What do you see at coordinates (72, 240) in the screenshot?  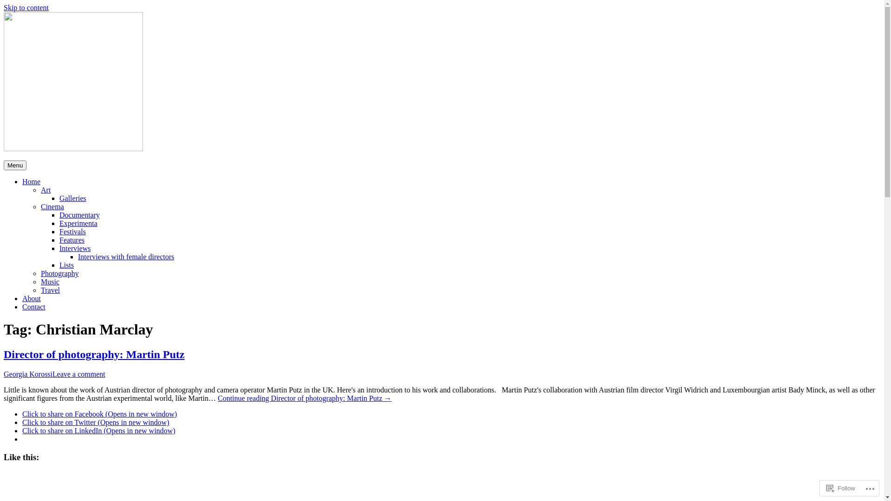 I see `Features` at bounding box center [72, 240].